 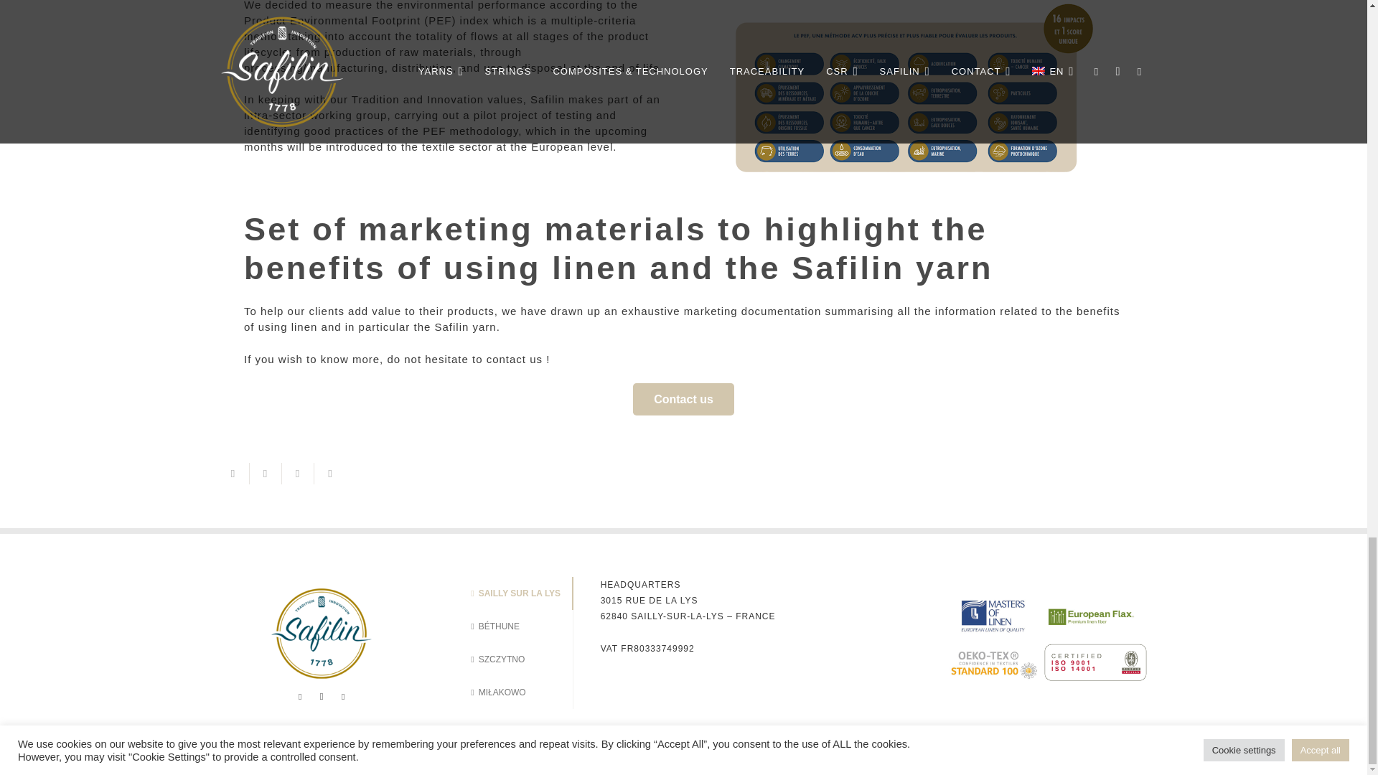 I want to click on Instagram, so click(x=322, y=696).